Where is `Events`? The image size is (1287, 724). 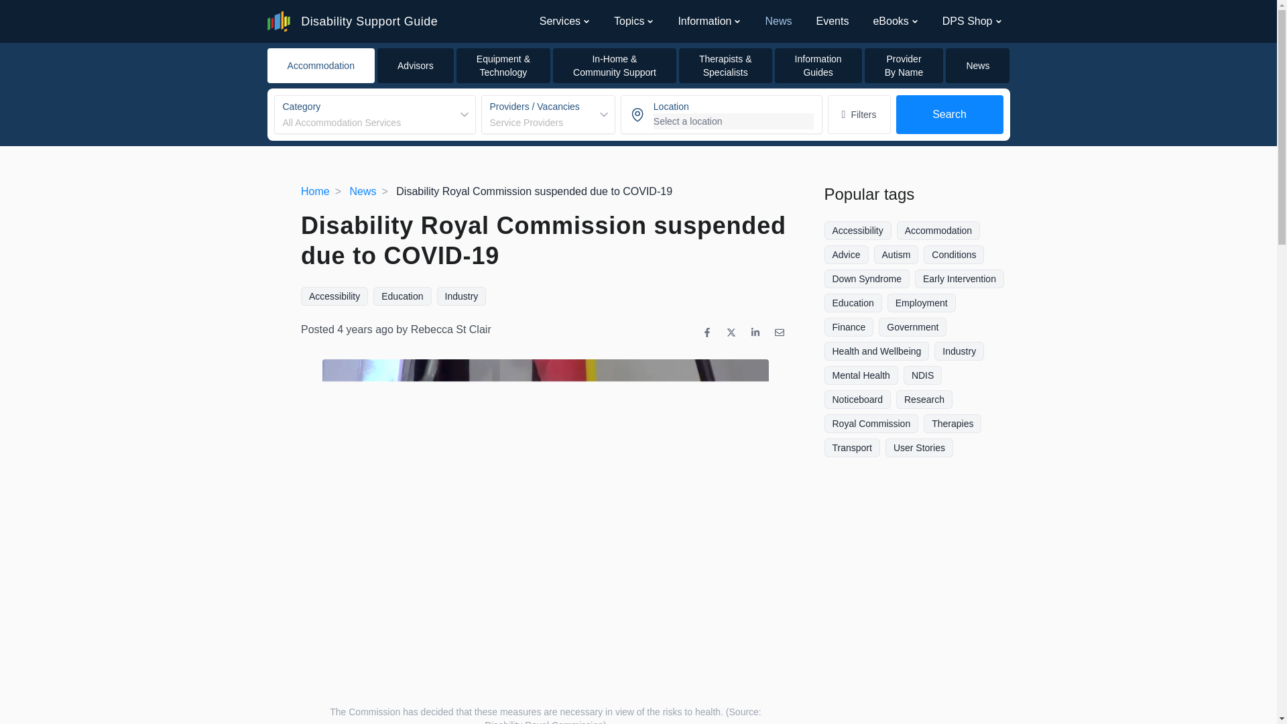
Events is located at coordinates (334, 296).